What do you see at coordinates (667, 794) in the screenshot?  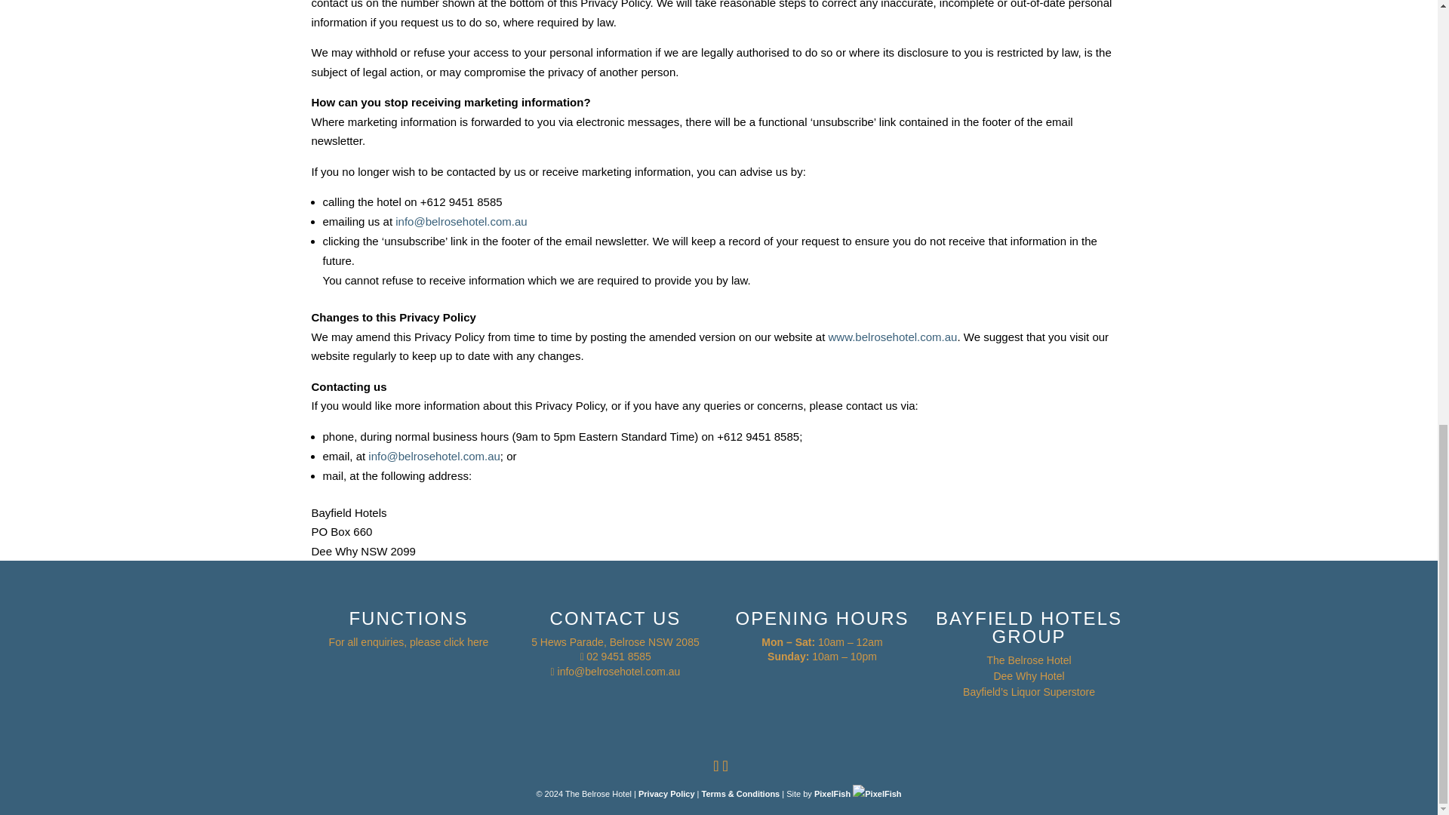 I see `Privacy Policy` at bounding box center [667, 794].